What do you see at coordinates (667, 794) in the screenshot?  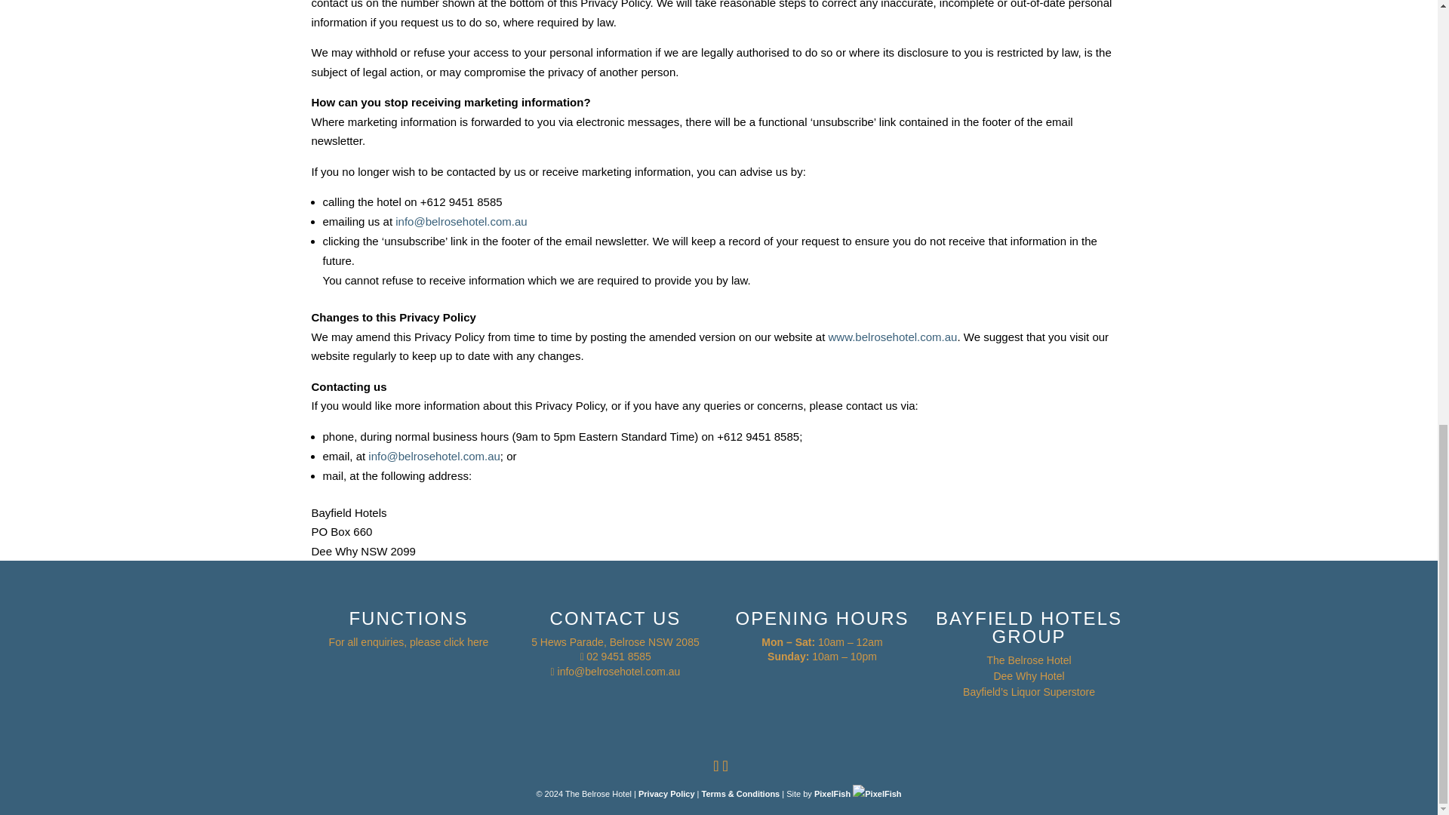 I see `Privacy Policy` at bounding box center [667, 794].